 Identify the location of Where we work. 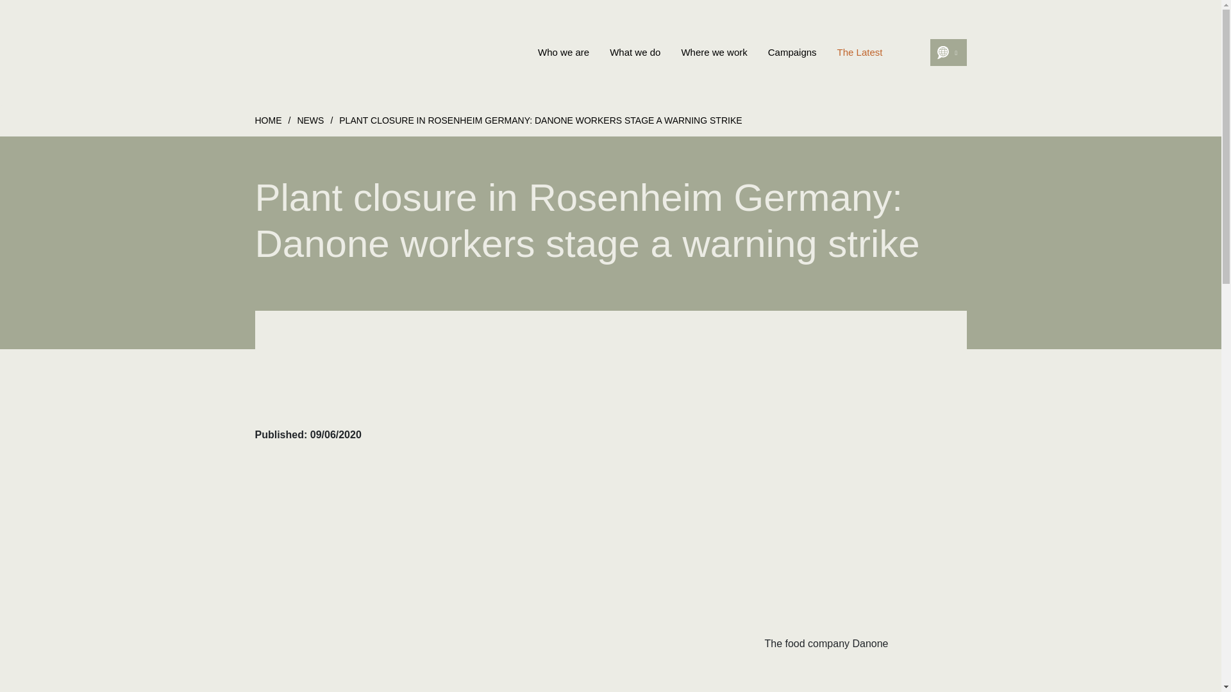
(714, 53).